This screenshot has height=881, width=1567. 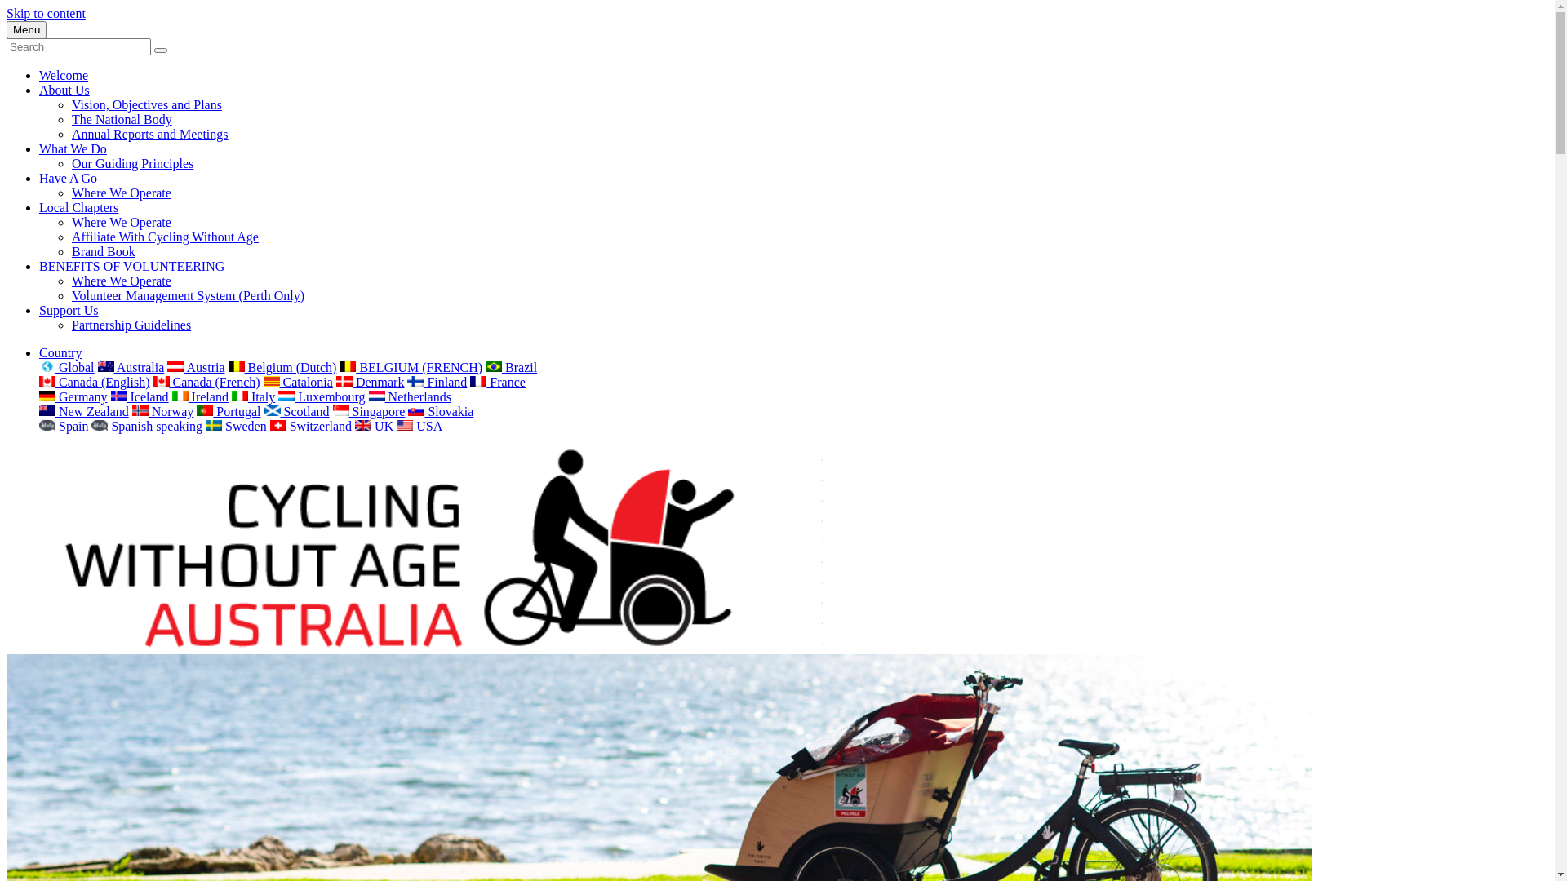 What do you see at coordinates (78, 207) in the screenshot?
I see `Local Chapters` at bounding box center [78, 207].